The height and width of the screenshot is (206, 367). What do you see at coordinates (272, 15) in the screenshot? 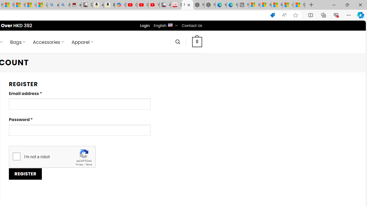
I see `This site has coupons! Shopping in Microsoft Edge` at bounding box center [272, 15].